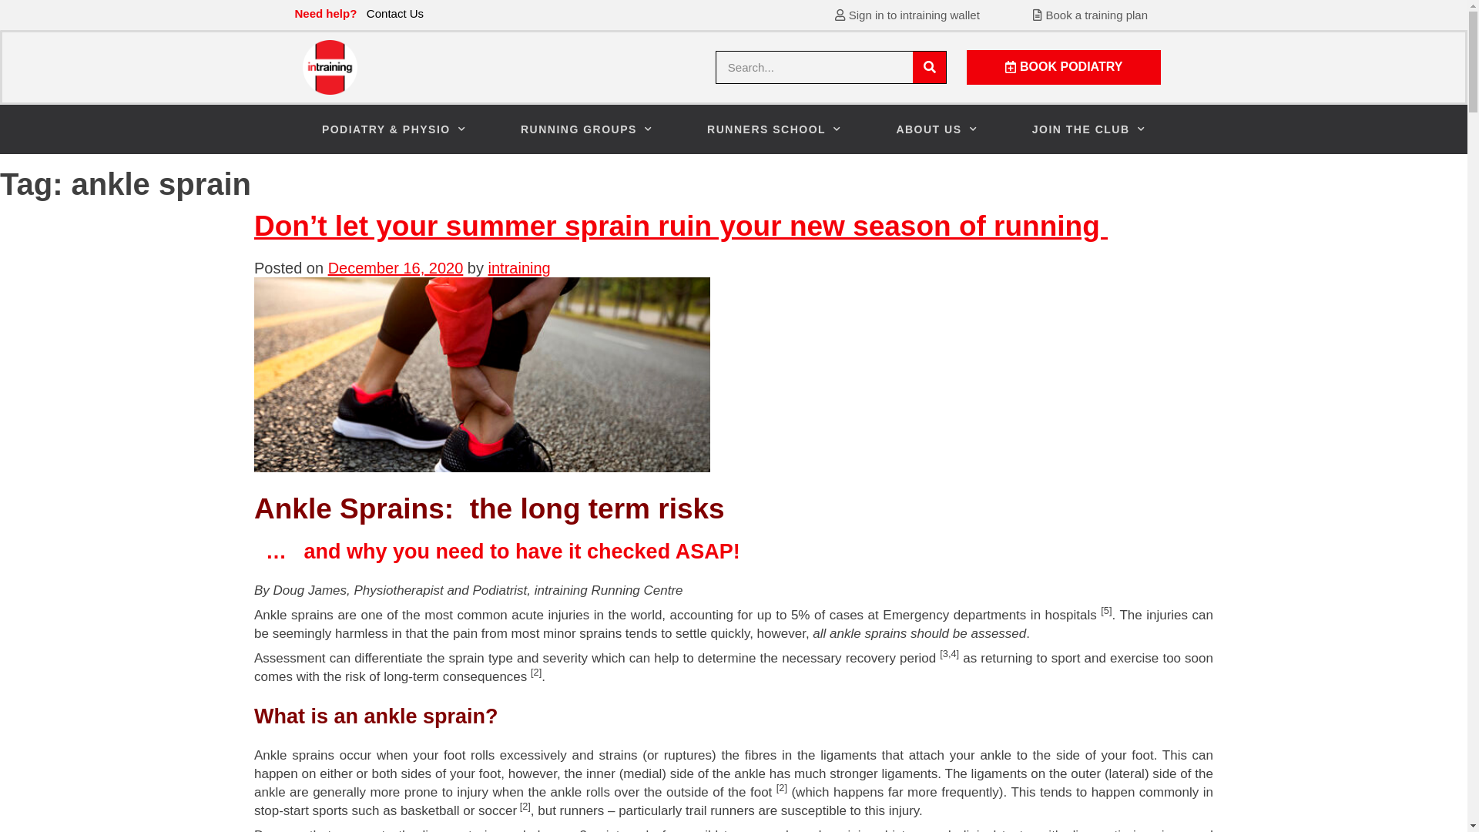 The image size is (1479, 832). I want to click on Contact Us, so click(395, 14).